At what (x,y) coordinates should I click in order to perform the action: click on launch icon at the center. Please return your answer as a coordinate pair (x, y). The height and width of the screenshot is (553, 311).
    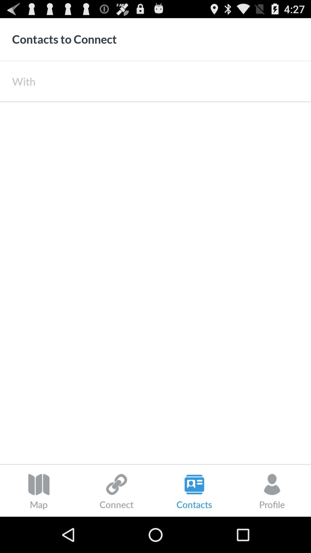
    Looking at the image, I should click on (155, 283).